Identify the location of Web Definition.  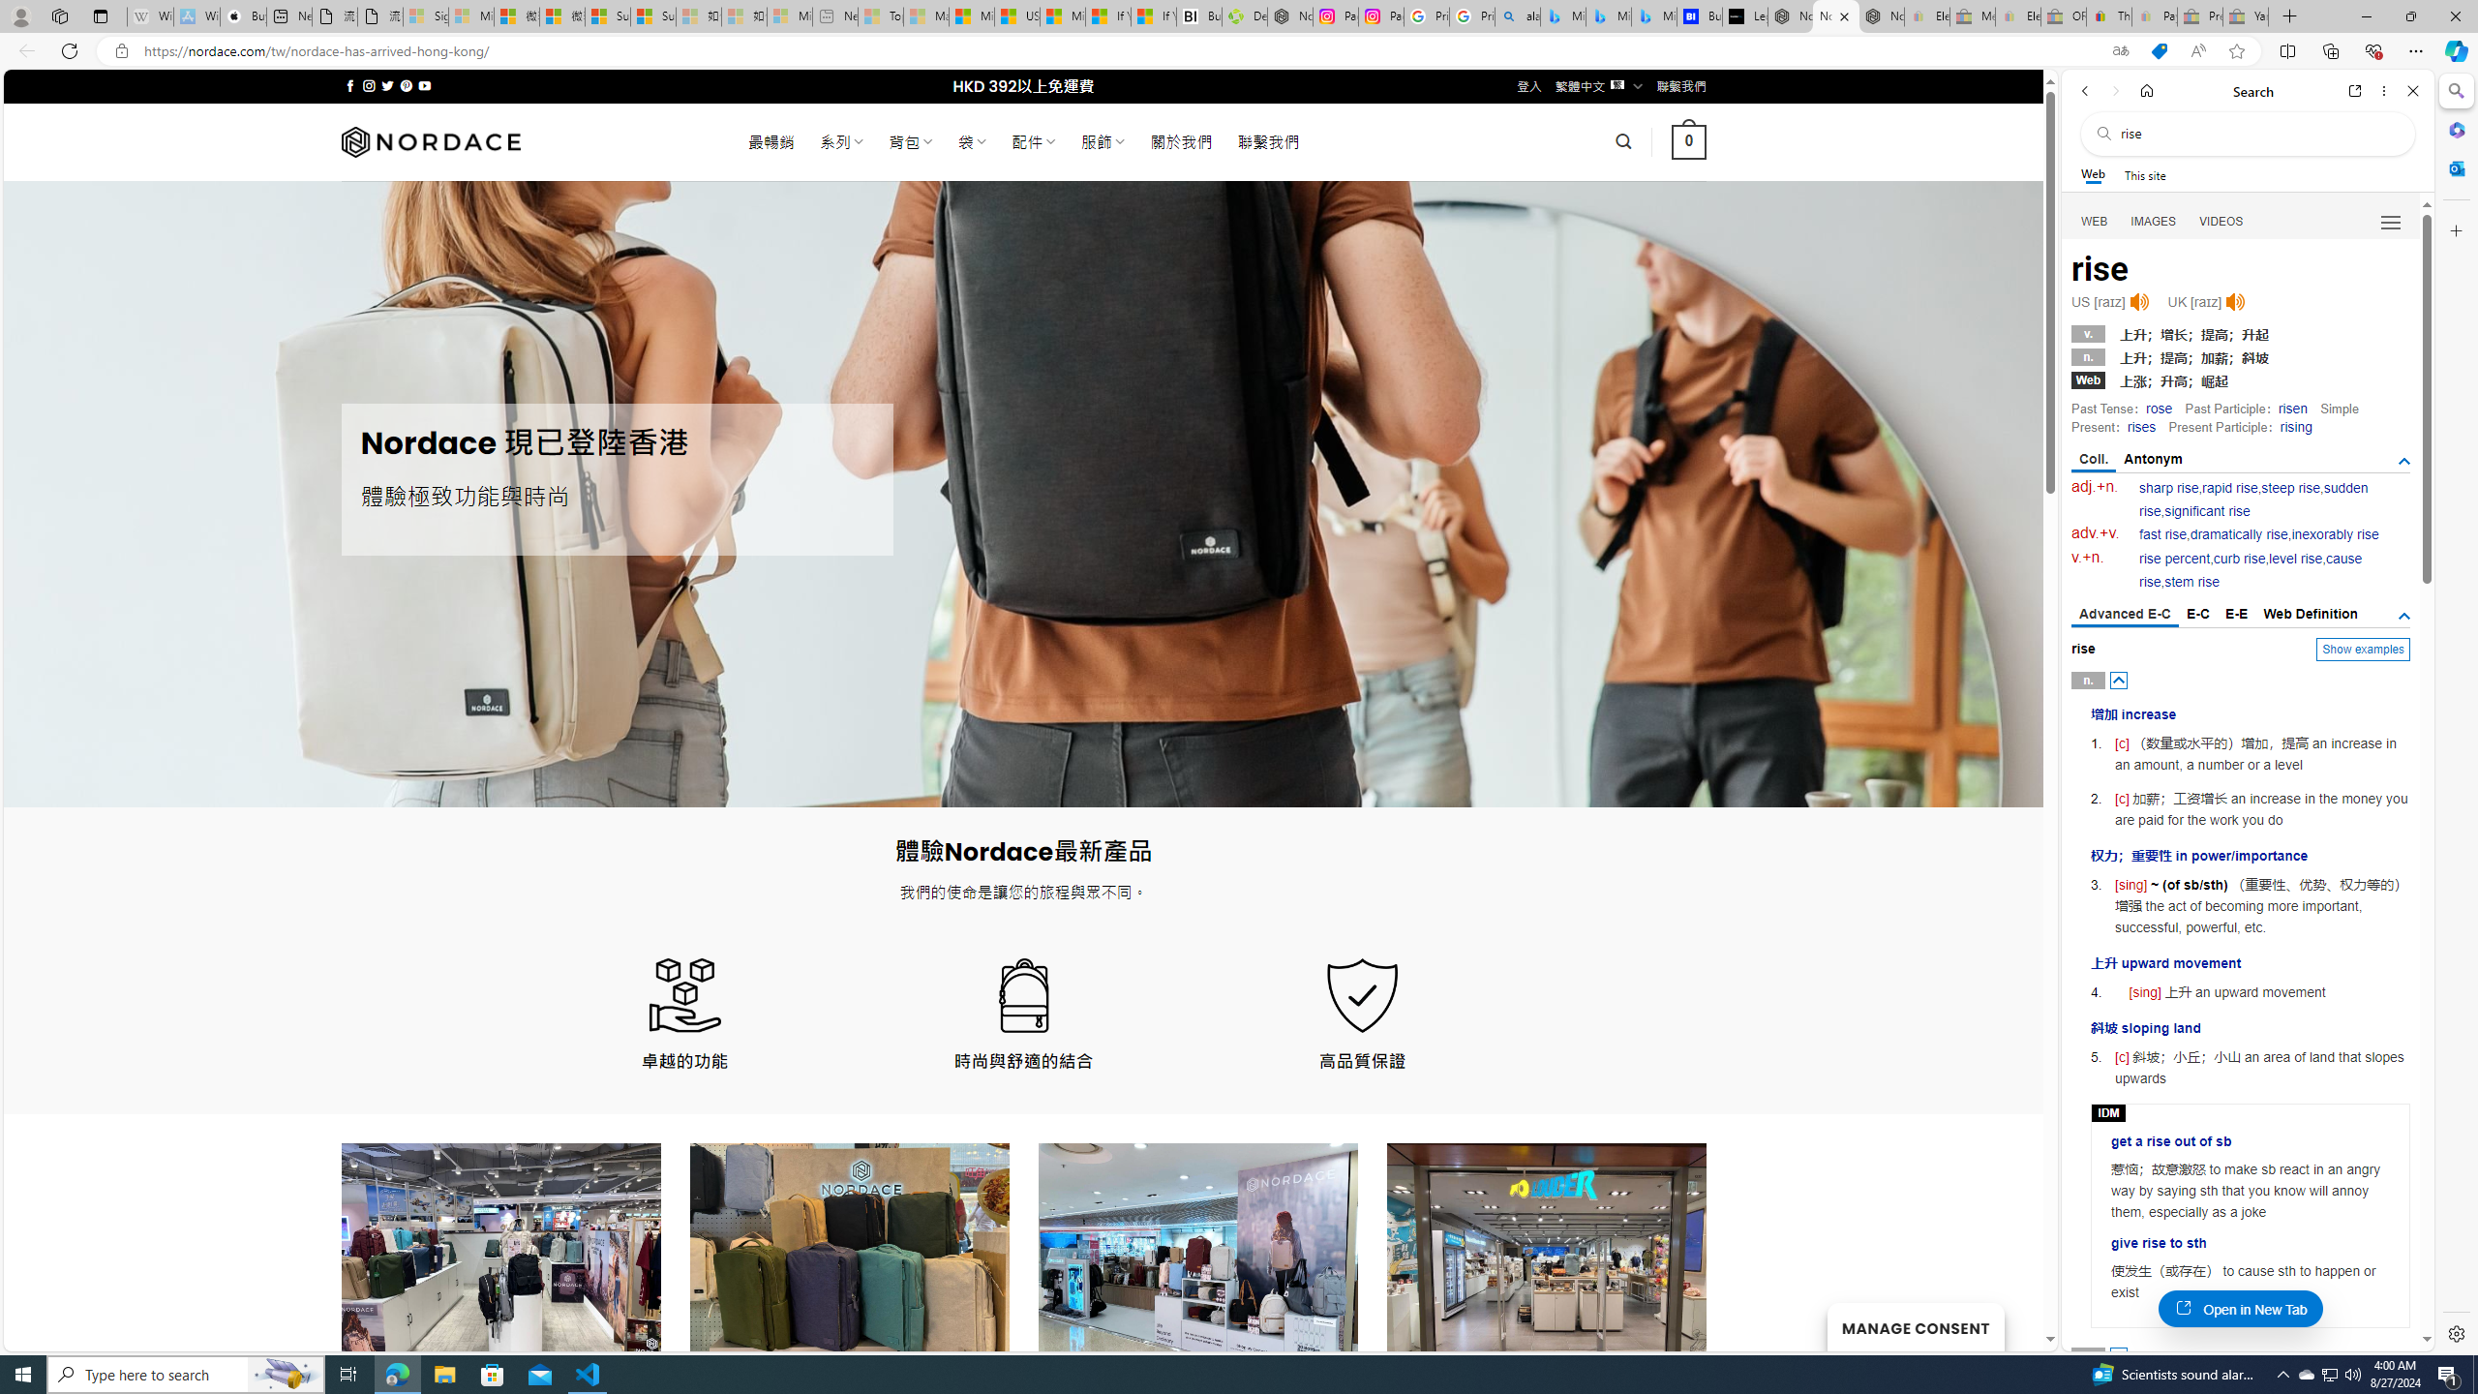
(2310, 614).